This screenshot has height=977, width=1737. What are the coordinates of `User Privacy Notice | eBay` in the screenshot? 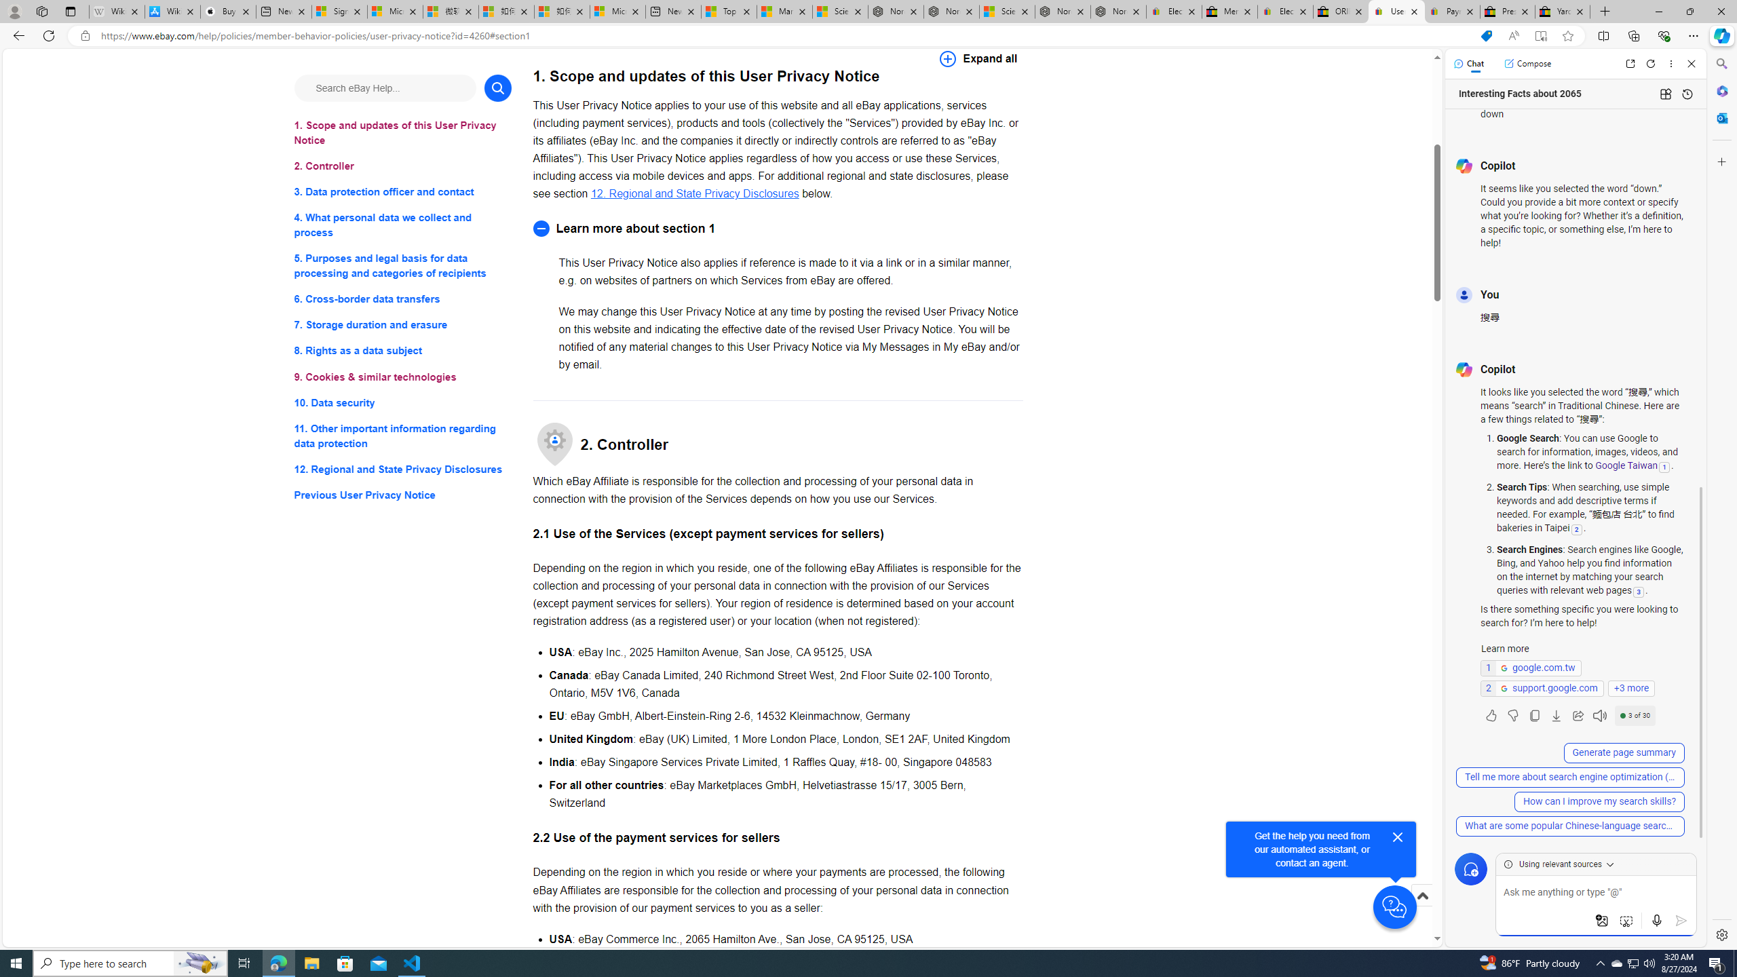 It's located at (1396, 12).